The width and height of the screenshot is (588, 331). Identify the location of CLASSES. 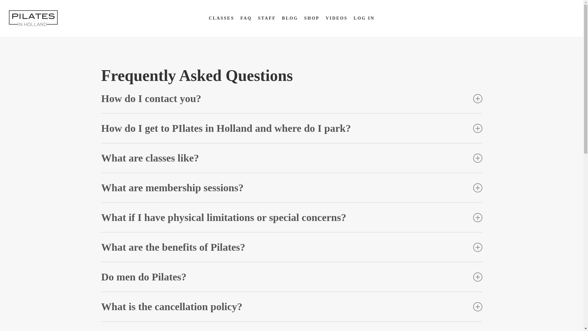
(221, 18).